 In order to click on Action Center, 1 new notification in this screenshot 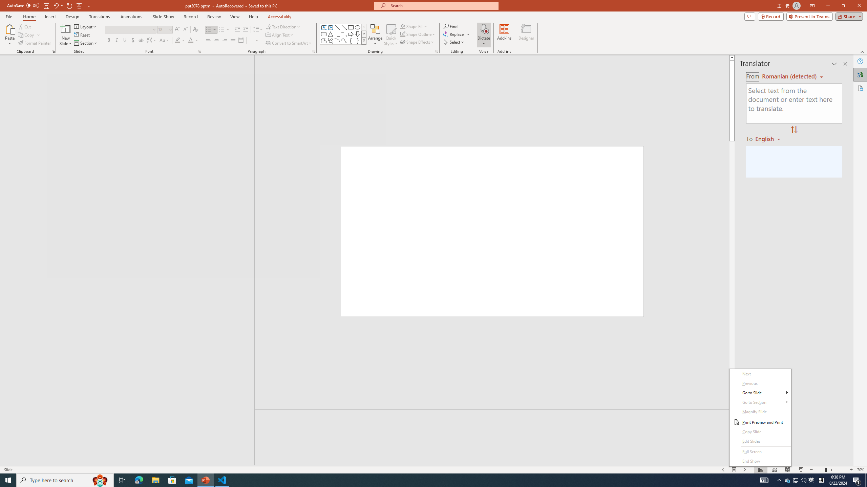, I will do `click(857, 480)`.